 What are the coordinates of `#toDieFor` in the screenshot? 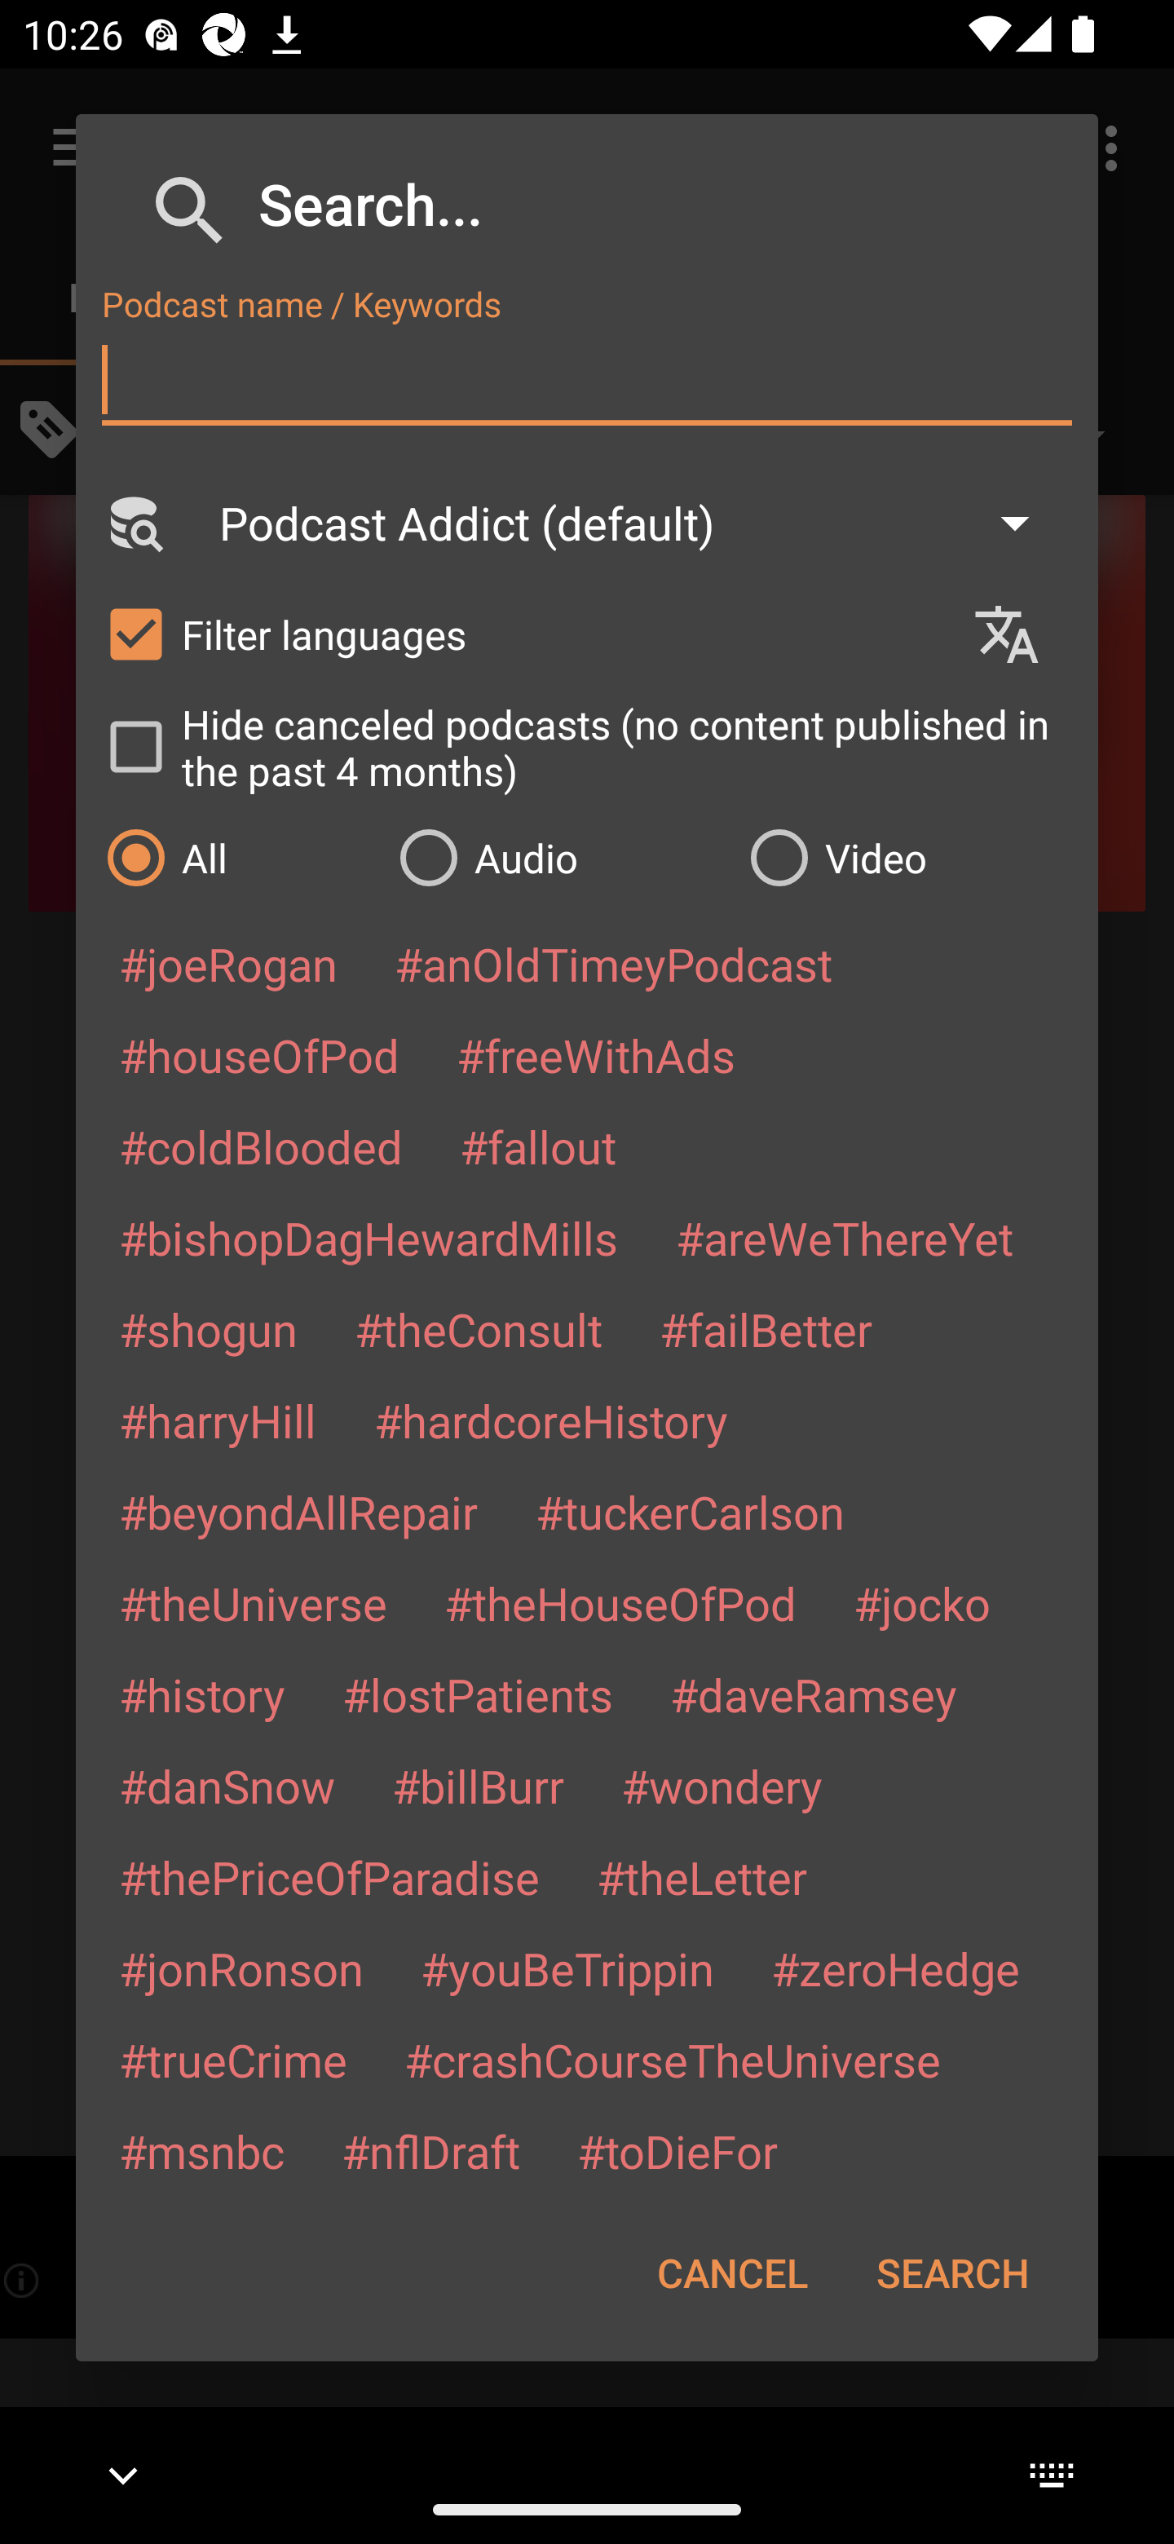 It's located at (677, 2150).